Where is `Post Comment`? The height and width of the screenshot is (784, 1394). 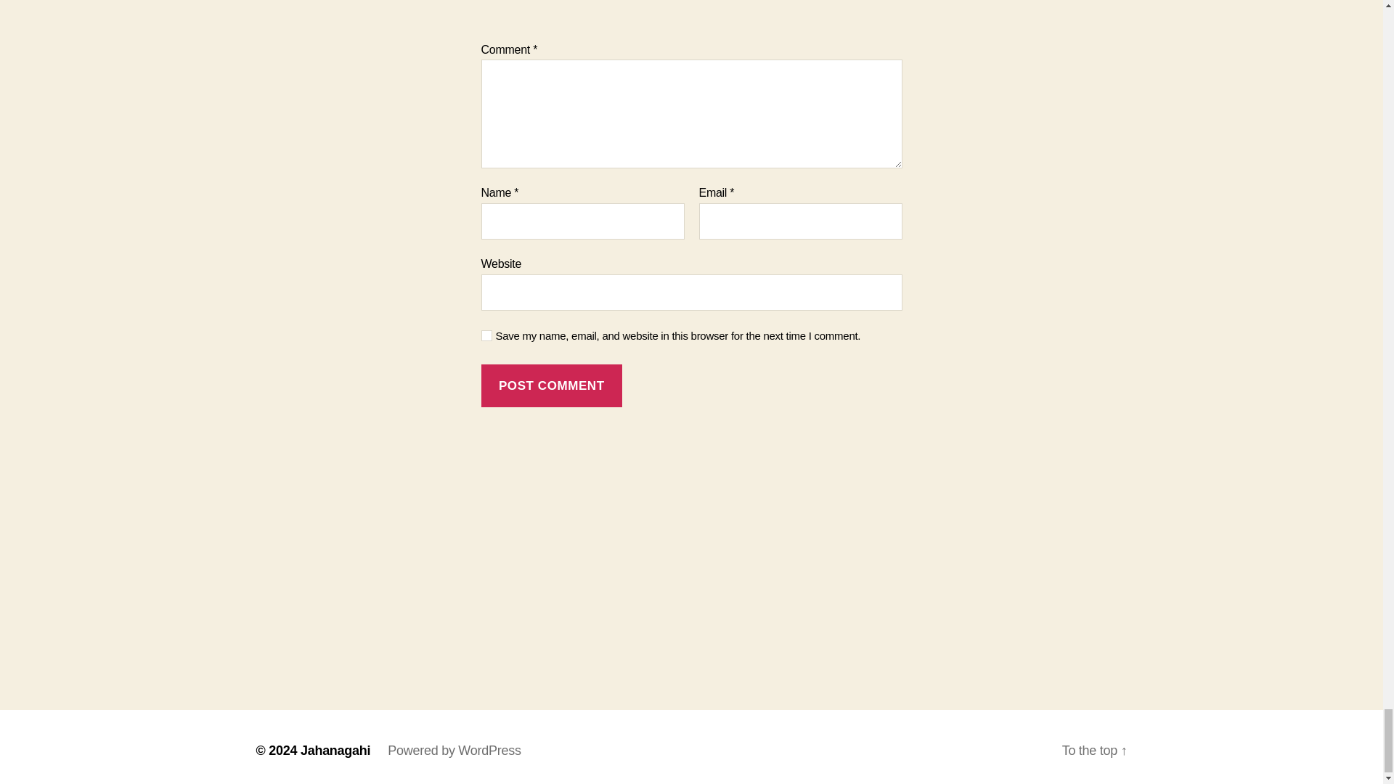 Post Comment is located at coordinates (551, 385).